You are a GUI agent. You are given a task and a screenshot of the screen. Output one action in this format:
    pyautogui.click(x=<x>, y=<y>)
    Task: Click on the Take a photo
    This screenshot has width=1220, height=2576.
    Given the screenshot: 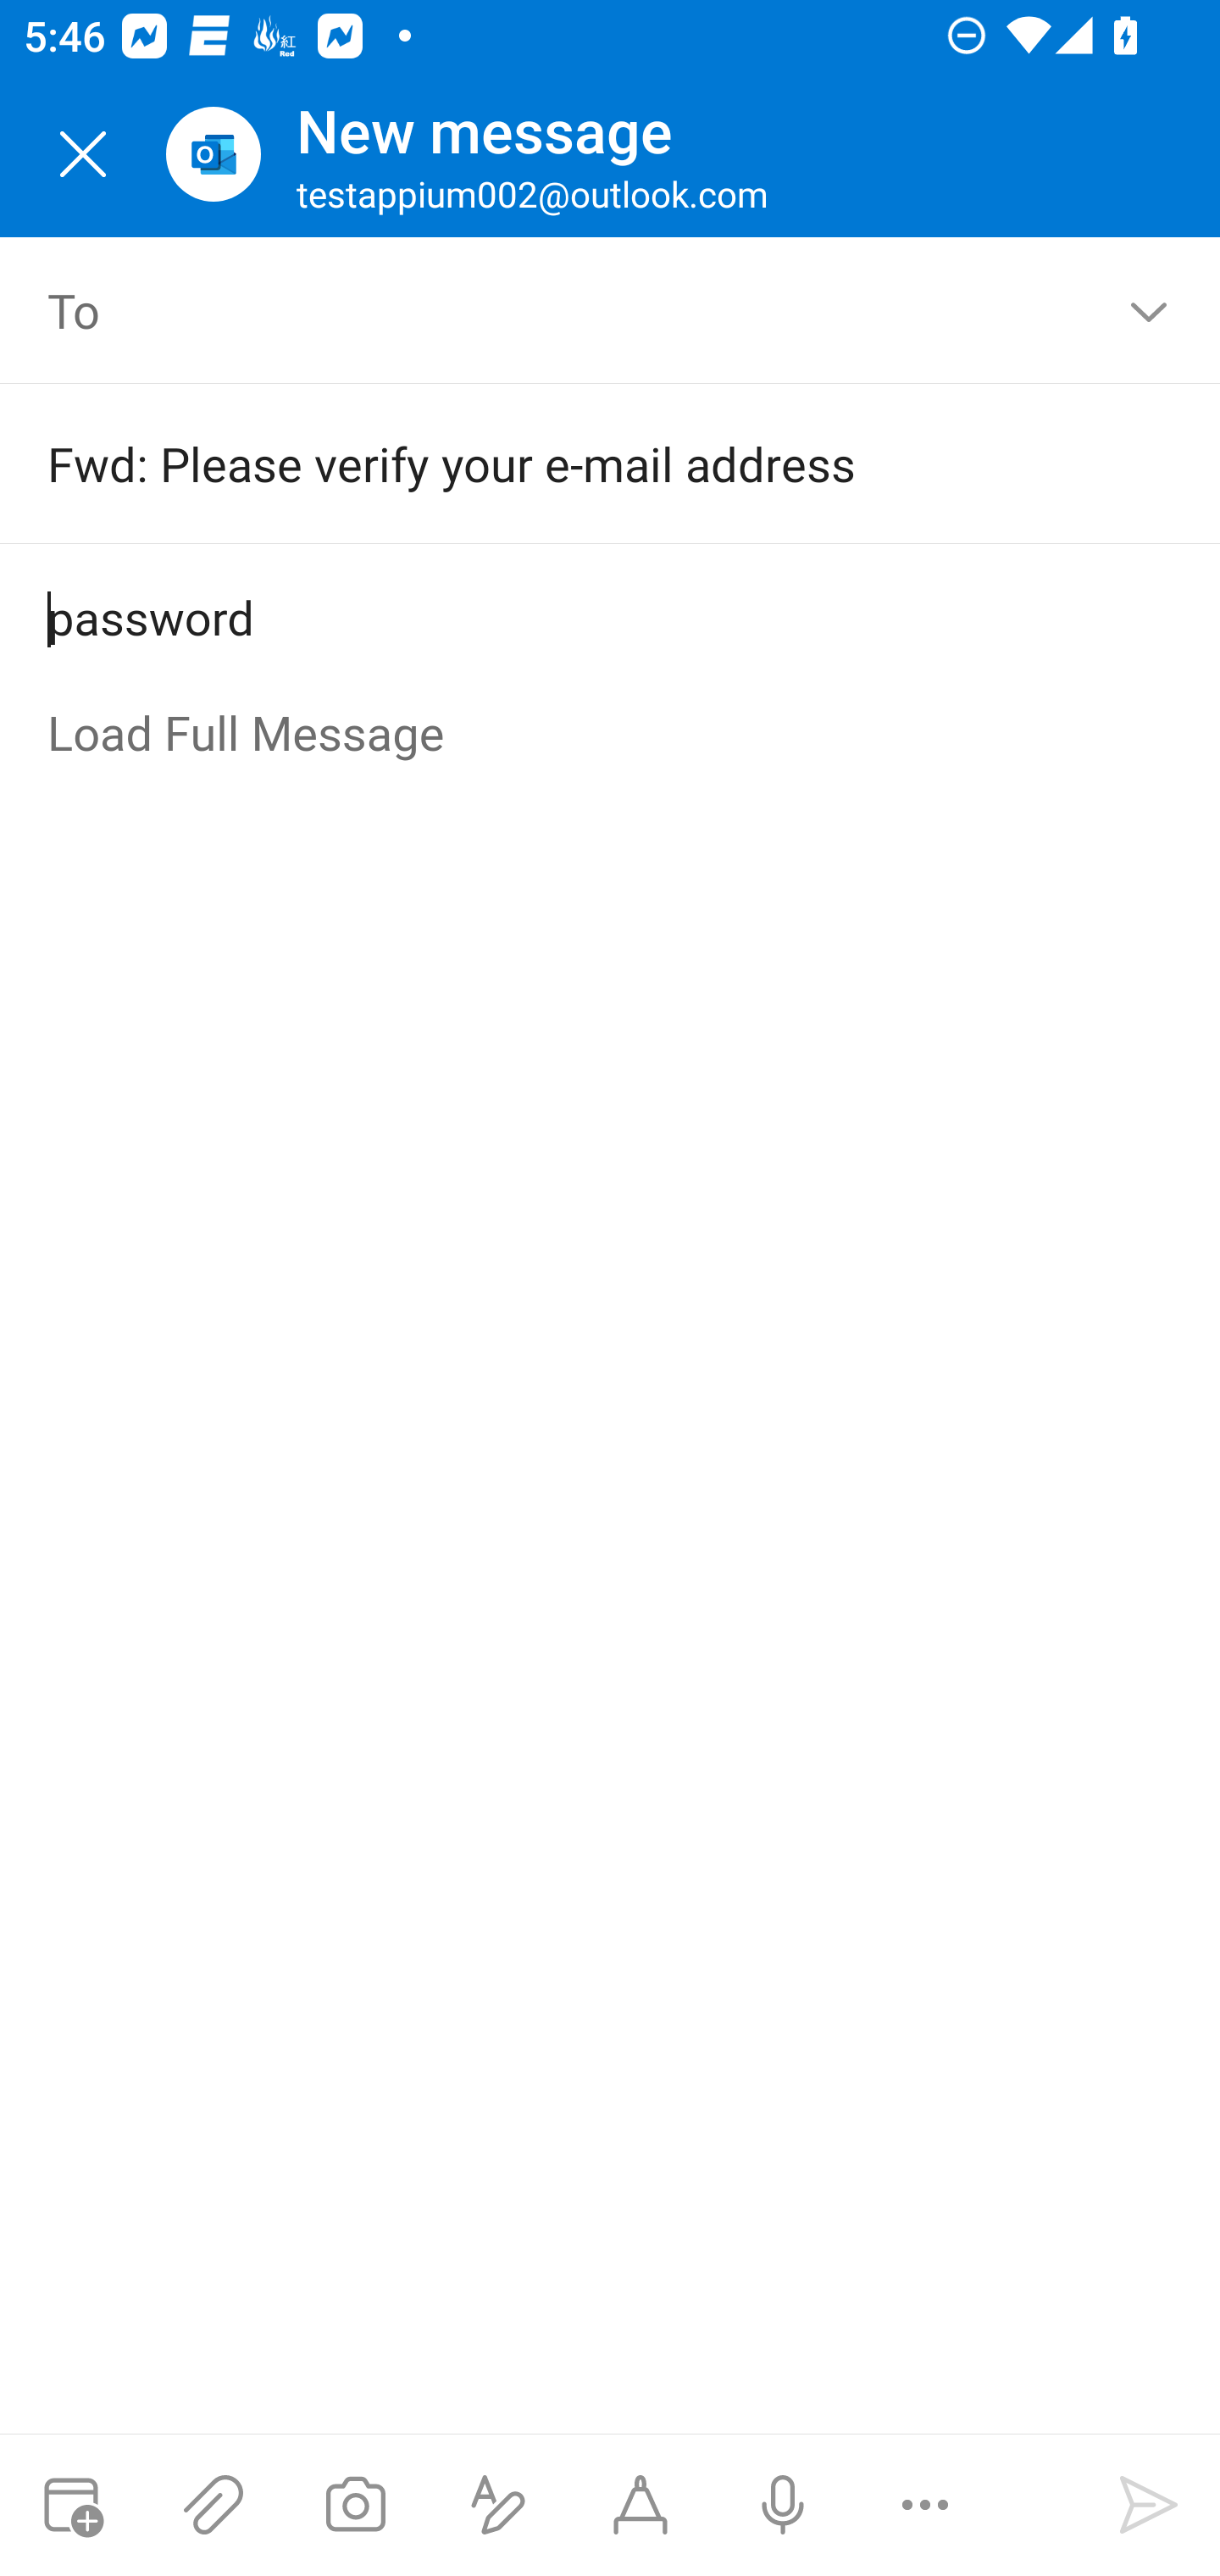 What is the action you would take?
    pyautogui.click(x=355, y=2505)
    